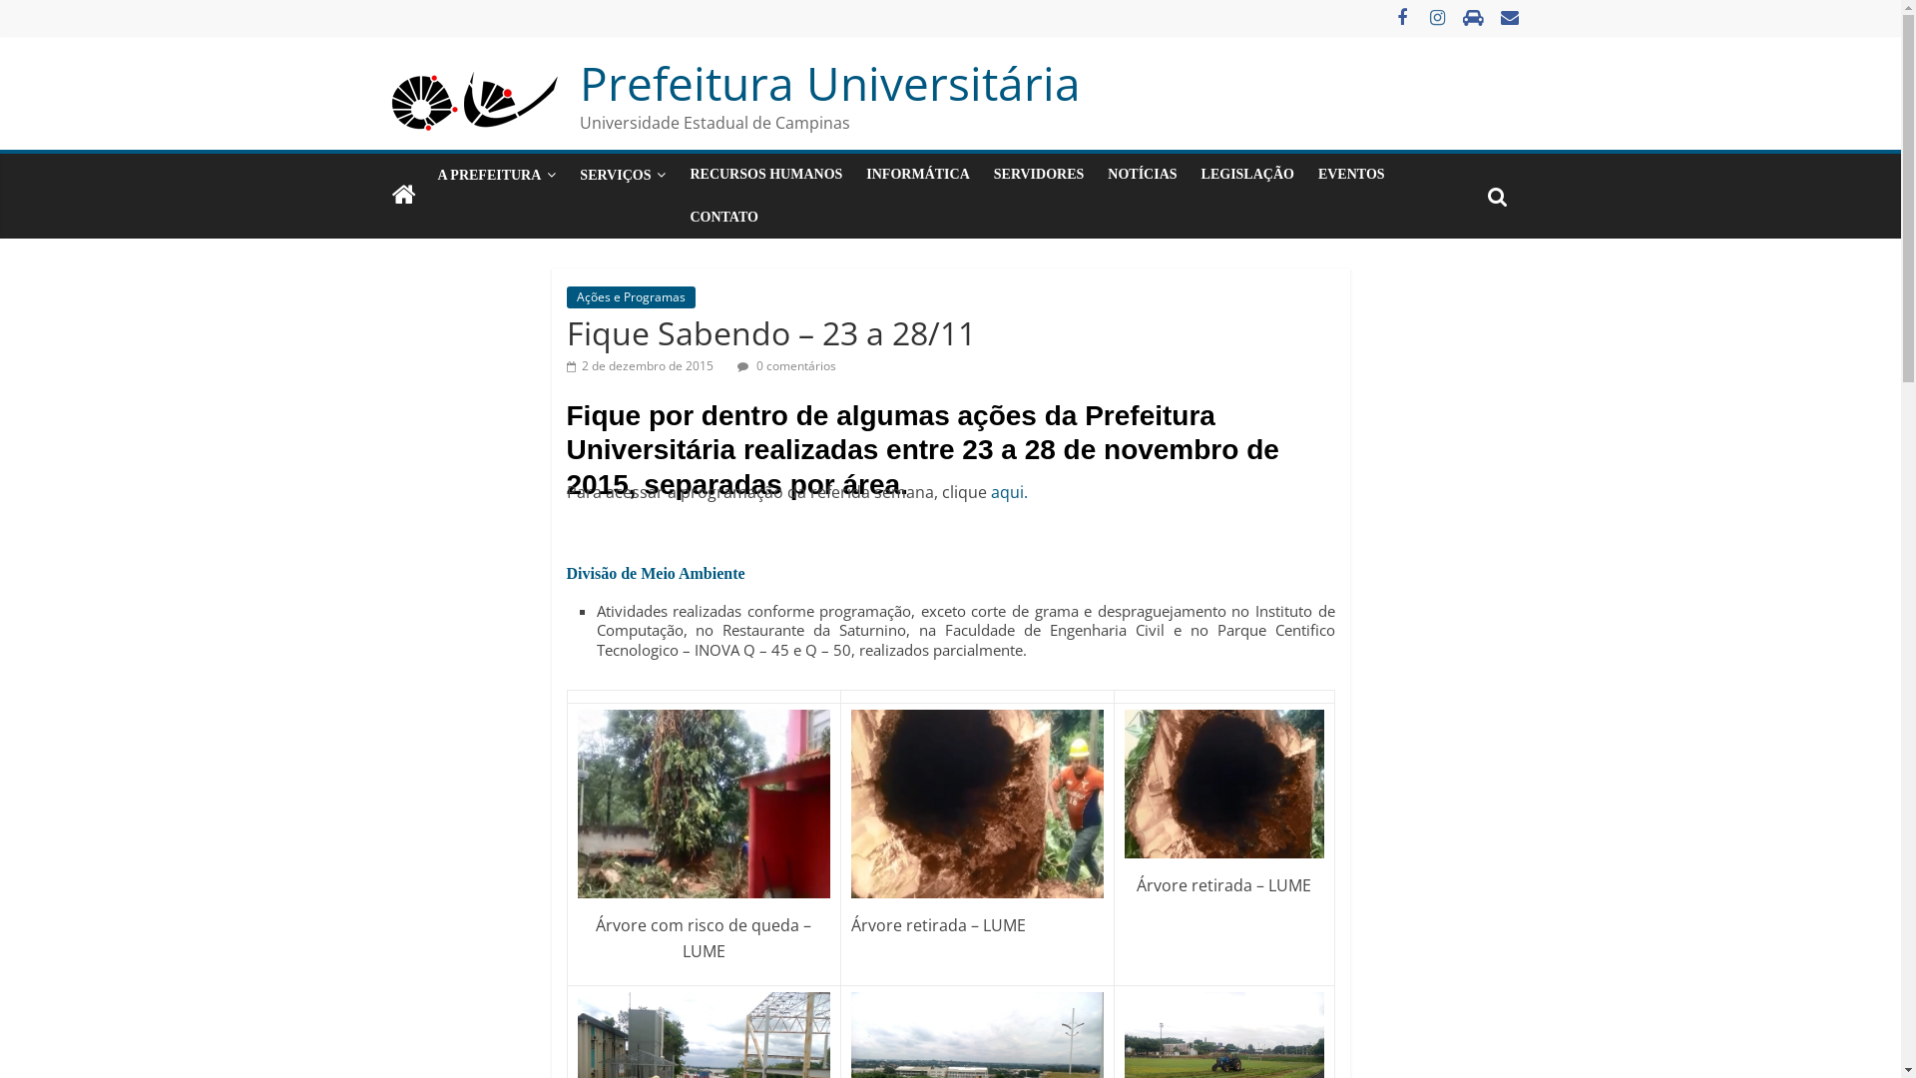 The width and height of the screenshot is (1916, 1078). I want to click on ., so click(1026, 492).